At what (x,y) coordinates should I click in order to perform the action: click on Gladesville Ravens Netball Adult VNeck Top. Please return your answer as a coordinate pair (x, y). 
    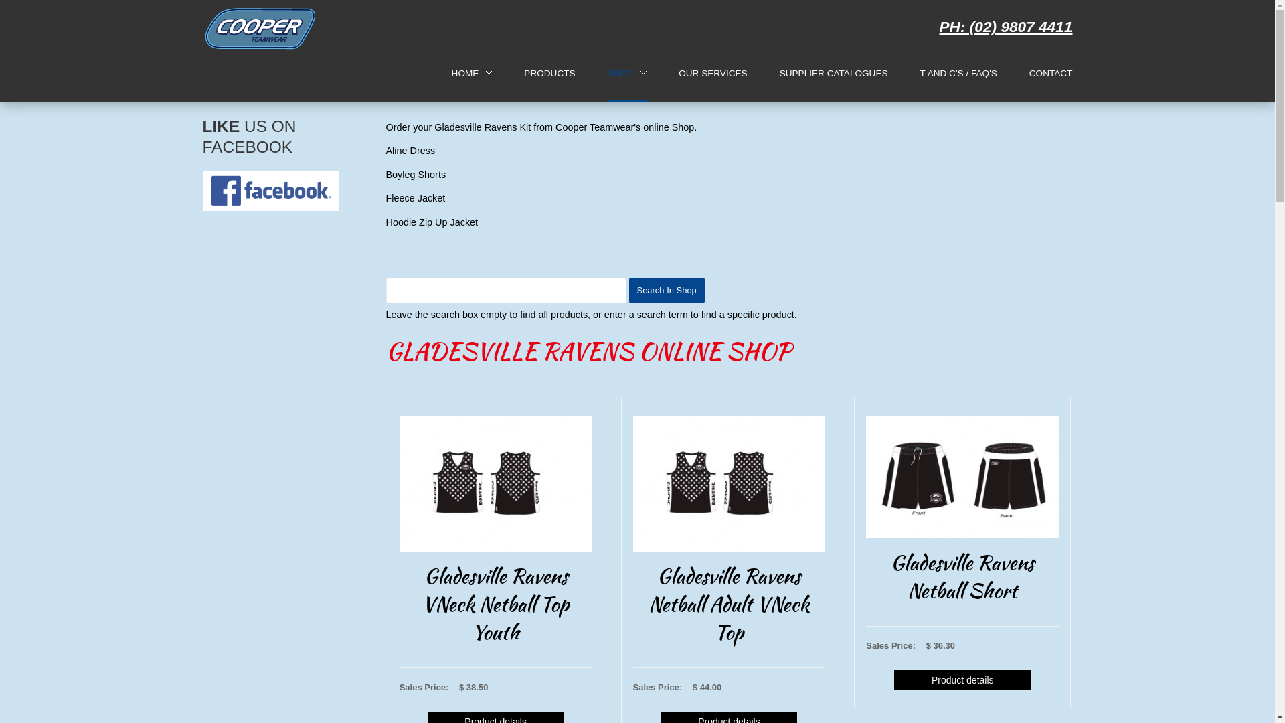
    Looking at the image, I should click on (730, 603).